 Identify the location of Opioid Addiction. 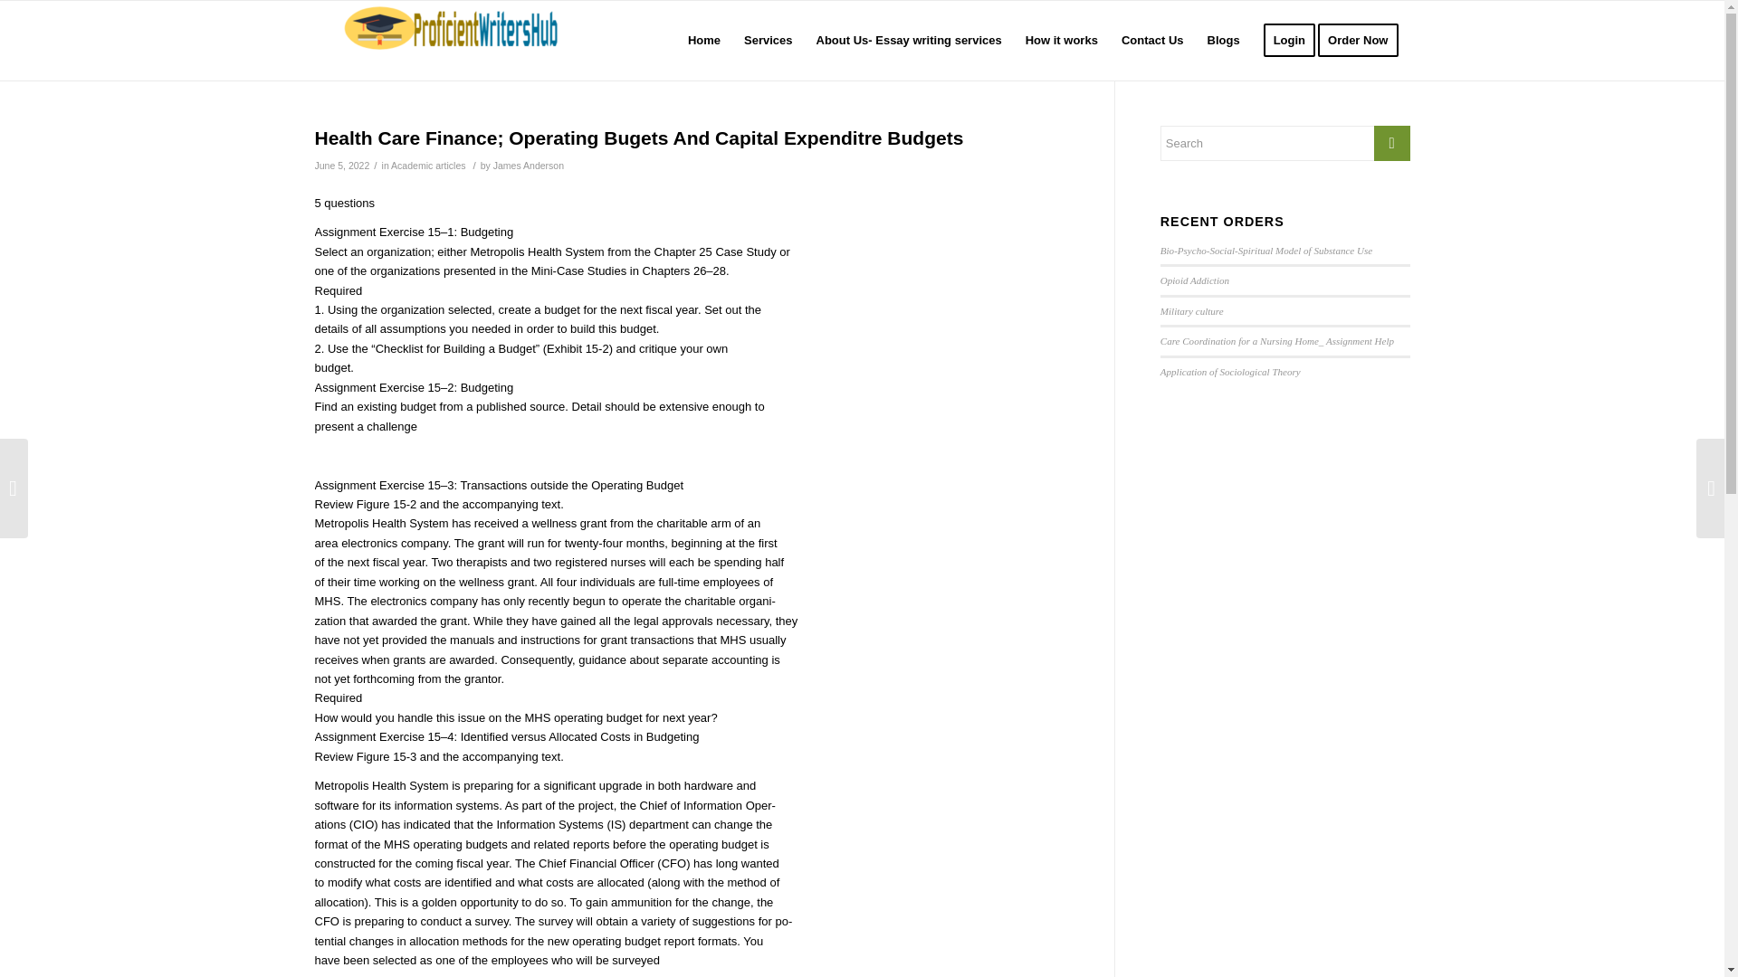
(1195, 280).